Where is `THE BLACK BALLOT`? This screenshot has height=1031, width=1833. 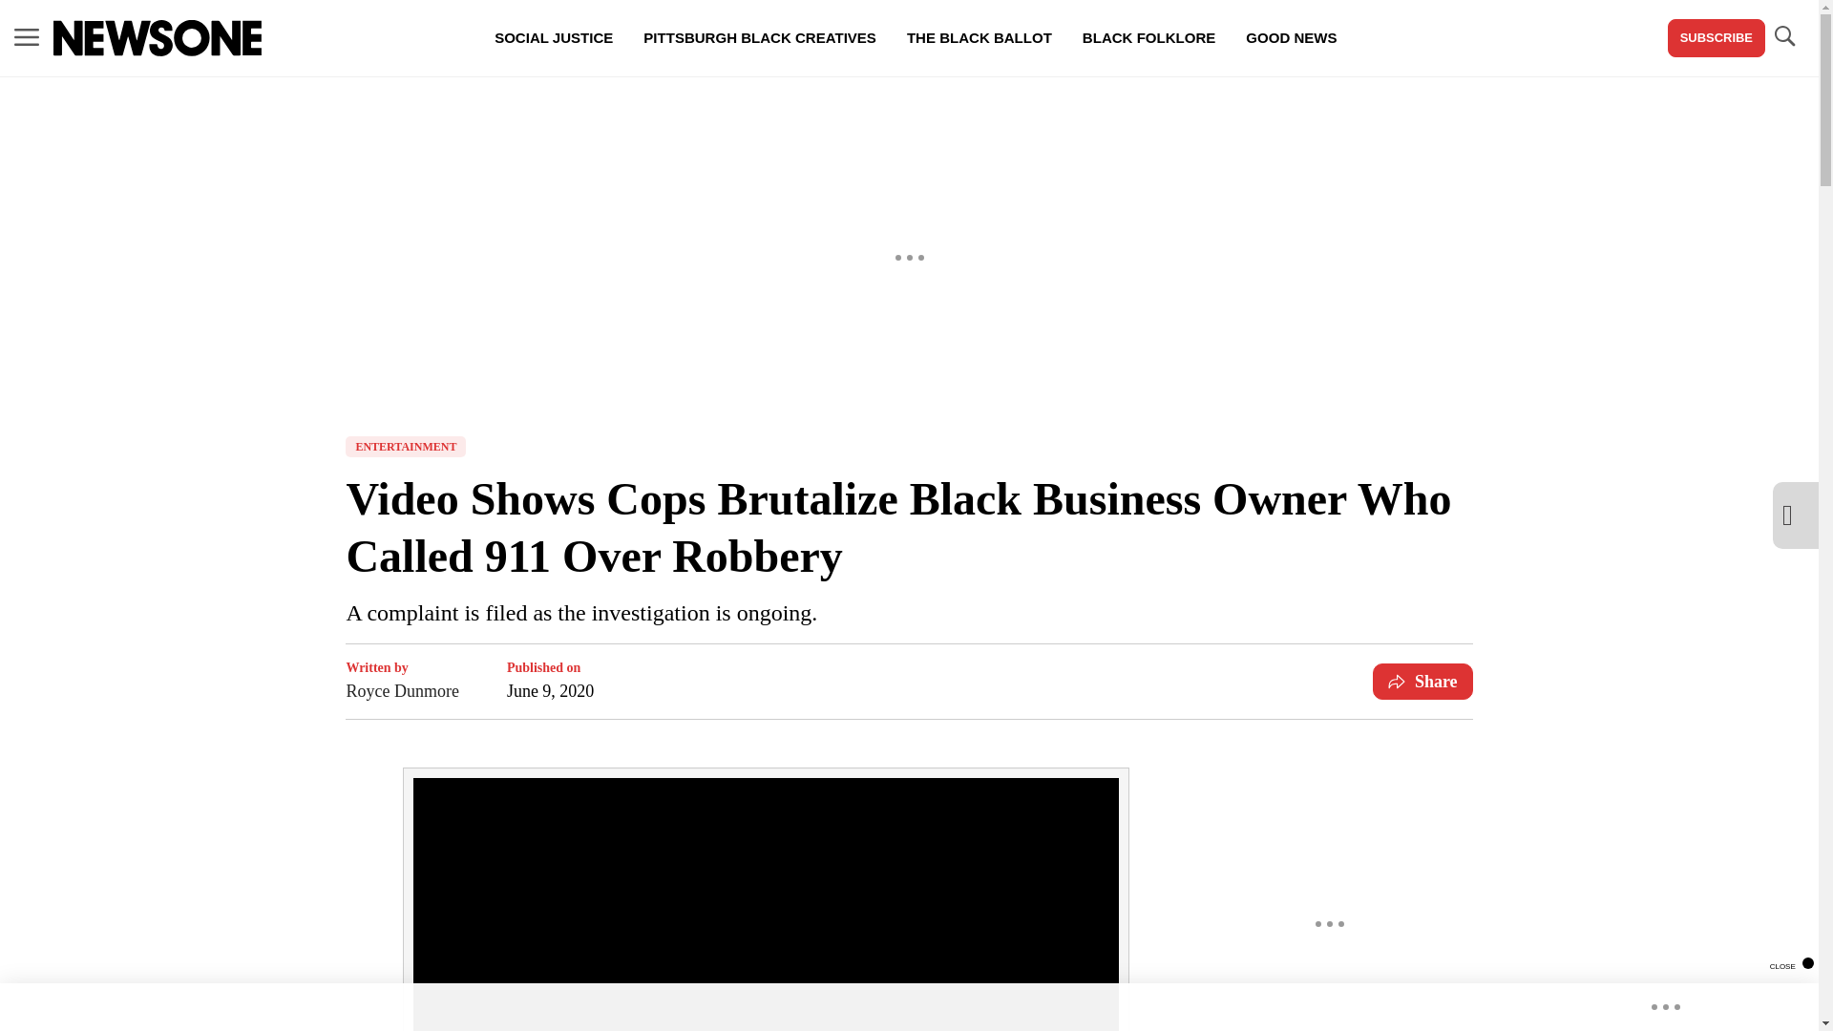 THE BLACK BALLOT is located at coordinates (979, 38).